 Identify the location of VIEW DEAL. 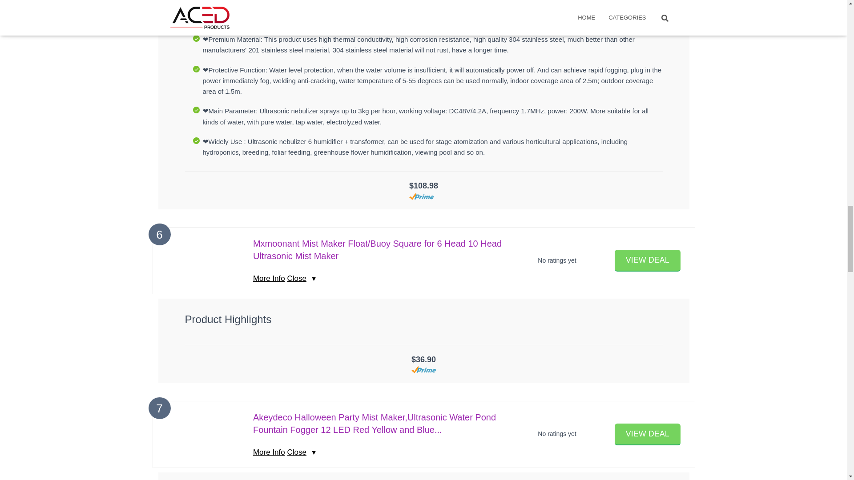
(648, 434).